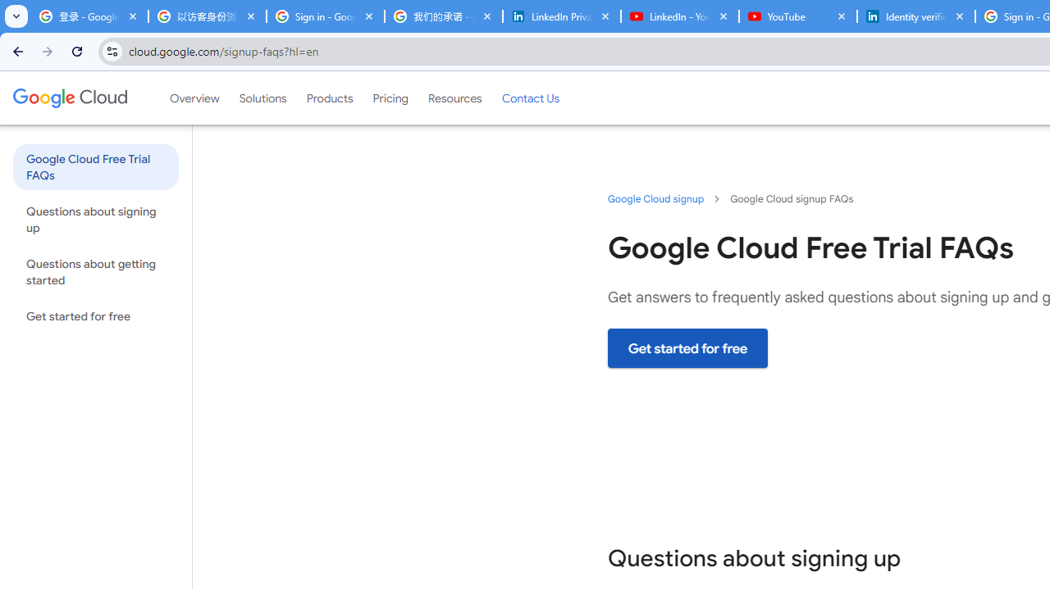 Image resolution: width=1050 pixels, height=590 pixels. Describe the element at coordinates (454, 98) in the screenshot. I see `Resources` at that location.